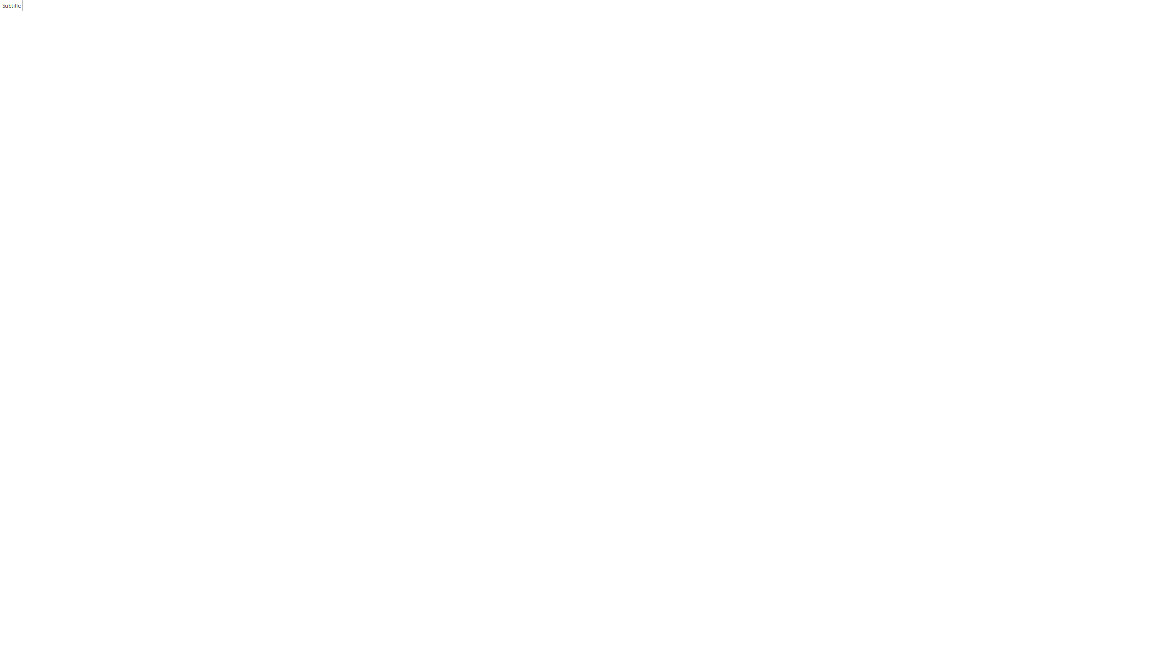 The image size is (1170, 658). Describe the element at coordinates (298, 40) in the screenshot. I see `Decrease Indent` at that location.